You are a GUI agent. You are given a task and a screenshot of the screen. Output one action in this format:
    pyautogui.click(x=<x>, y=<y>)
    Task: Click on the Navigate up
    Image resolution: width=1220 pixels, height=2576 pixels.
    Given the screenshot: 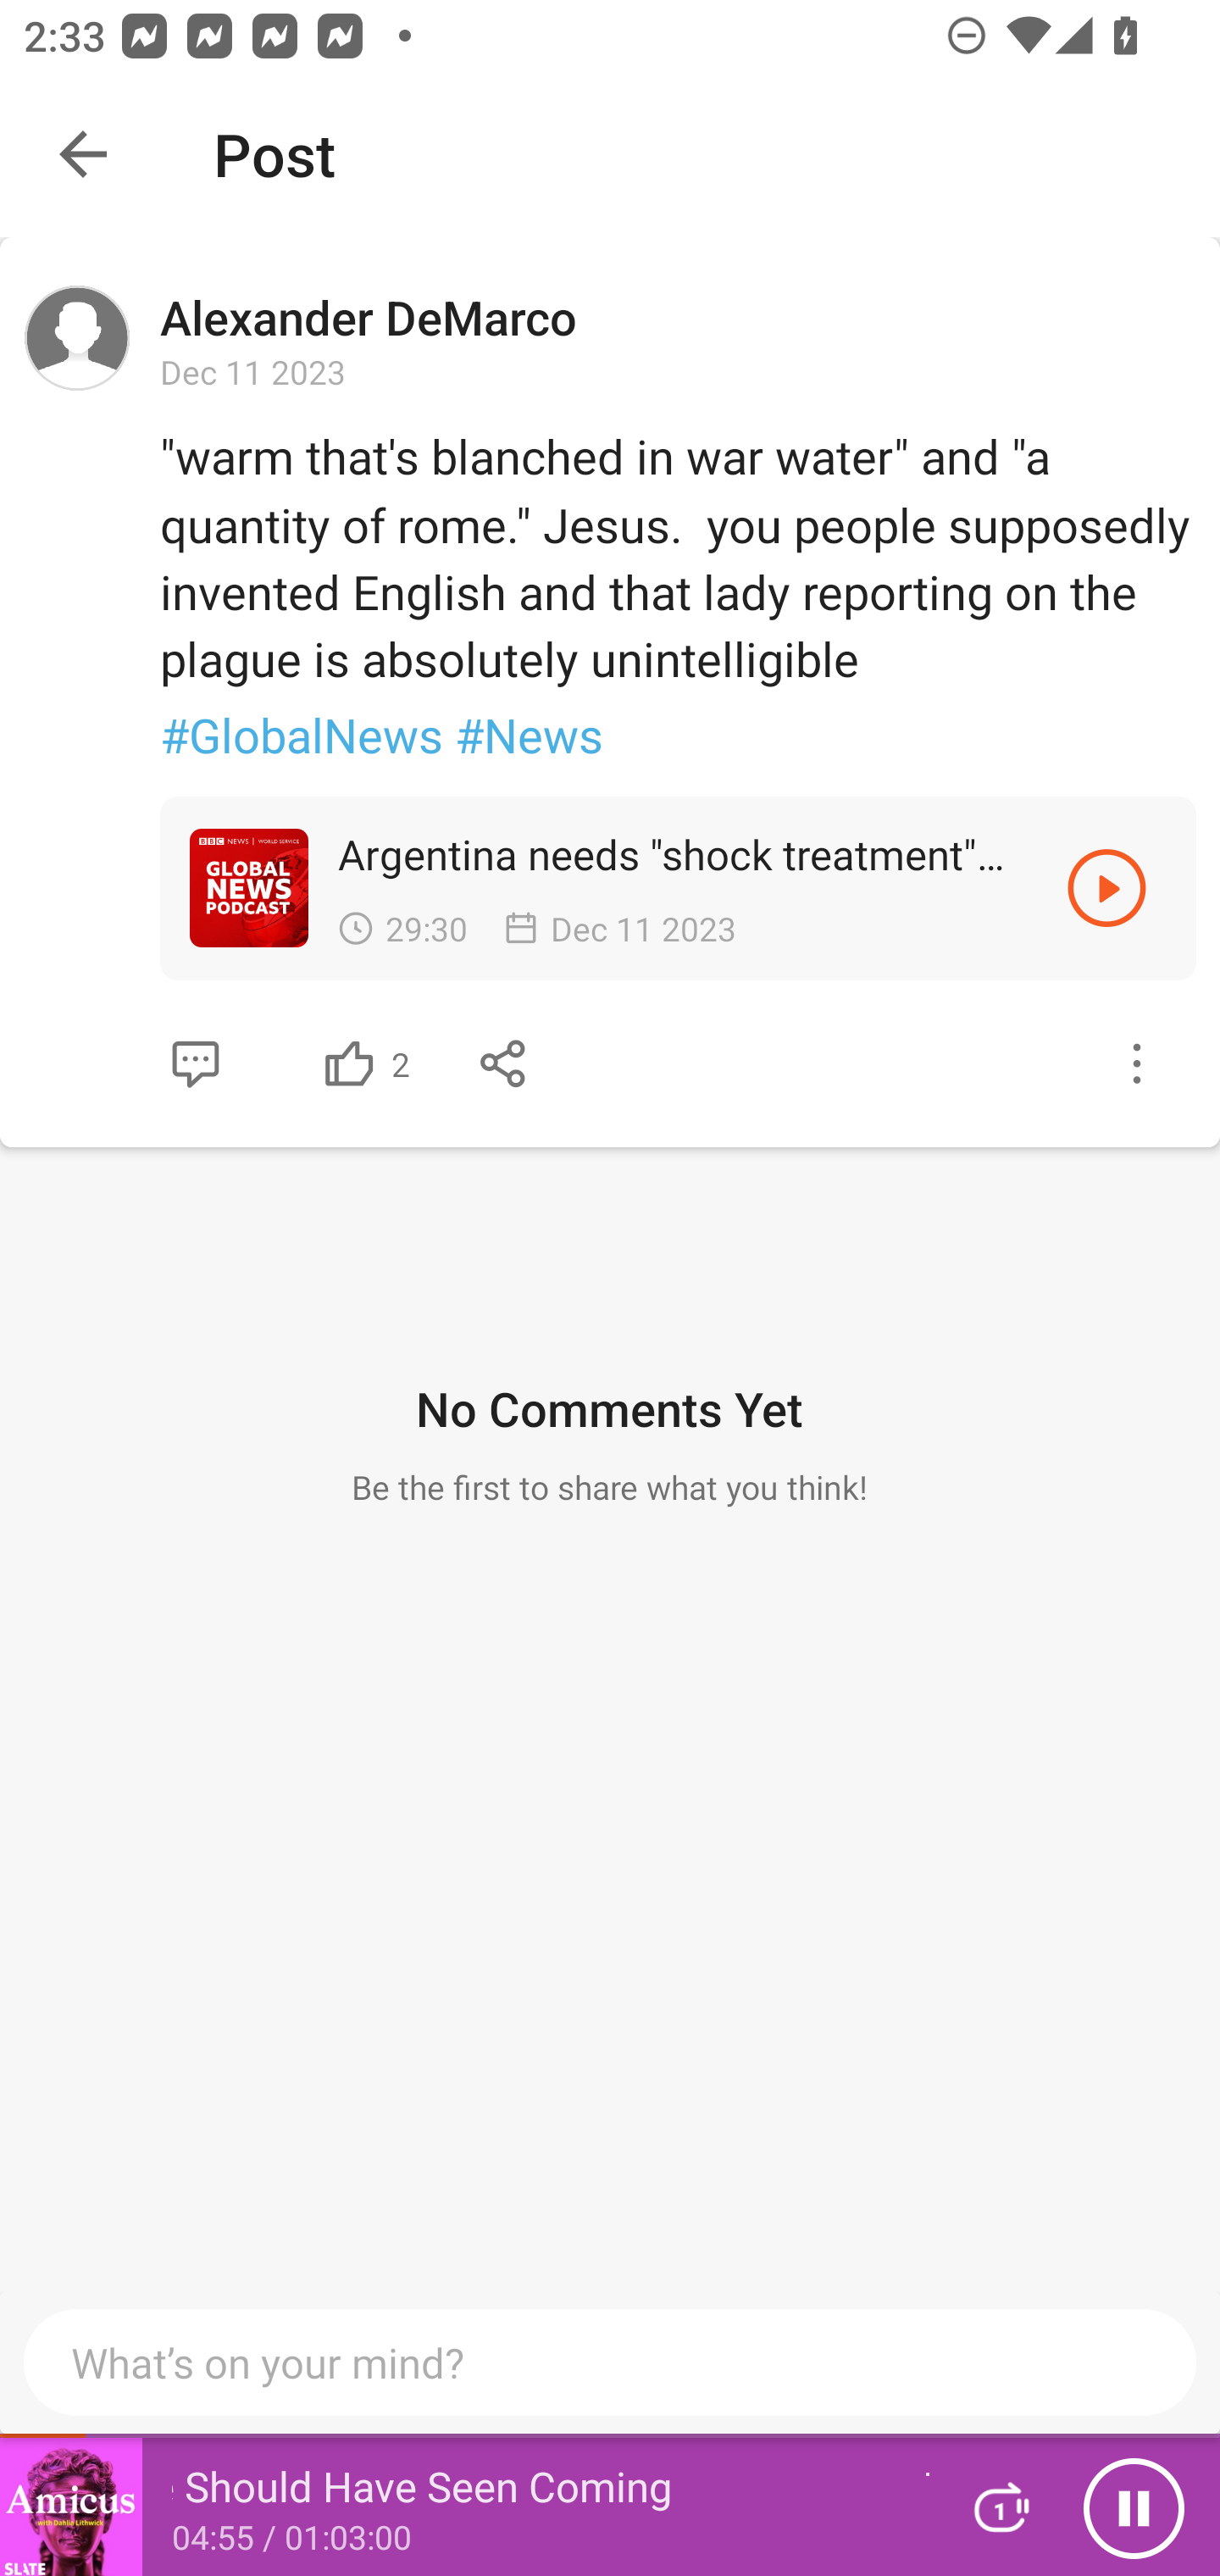 What is the action you would take?
    pyautogui.click(x=83, y=154)
    